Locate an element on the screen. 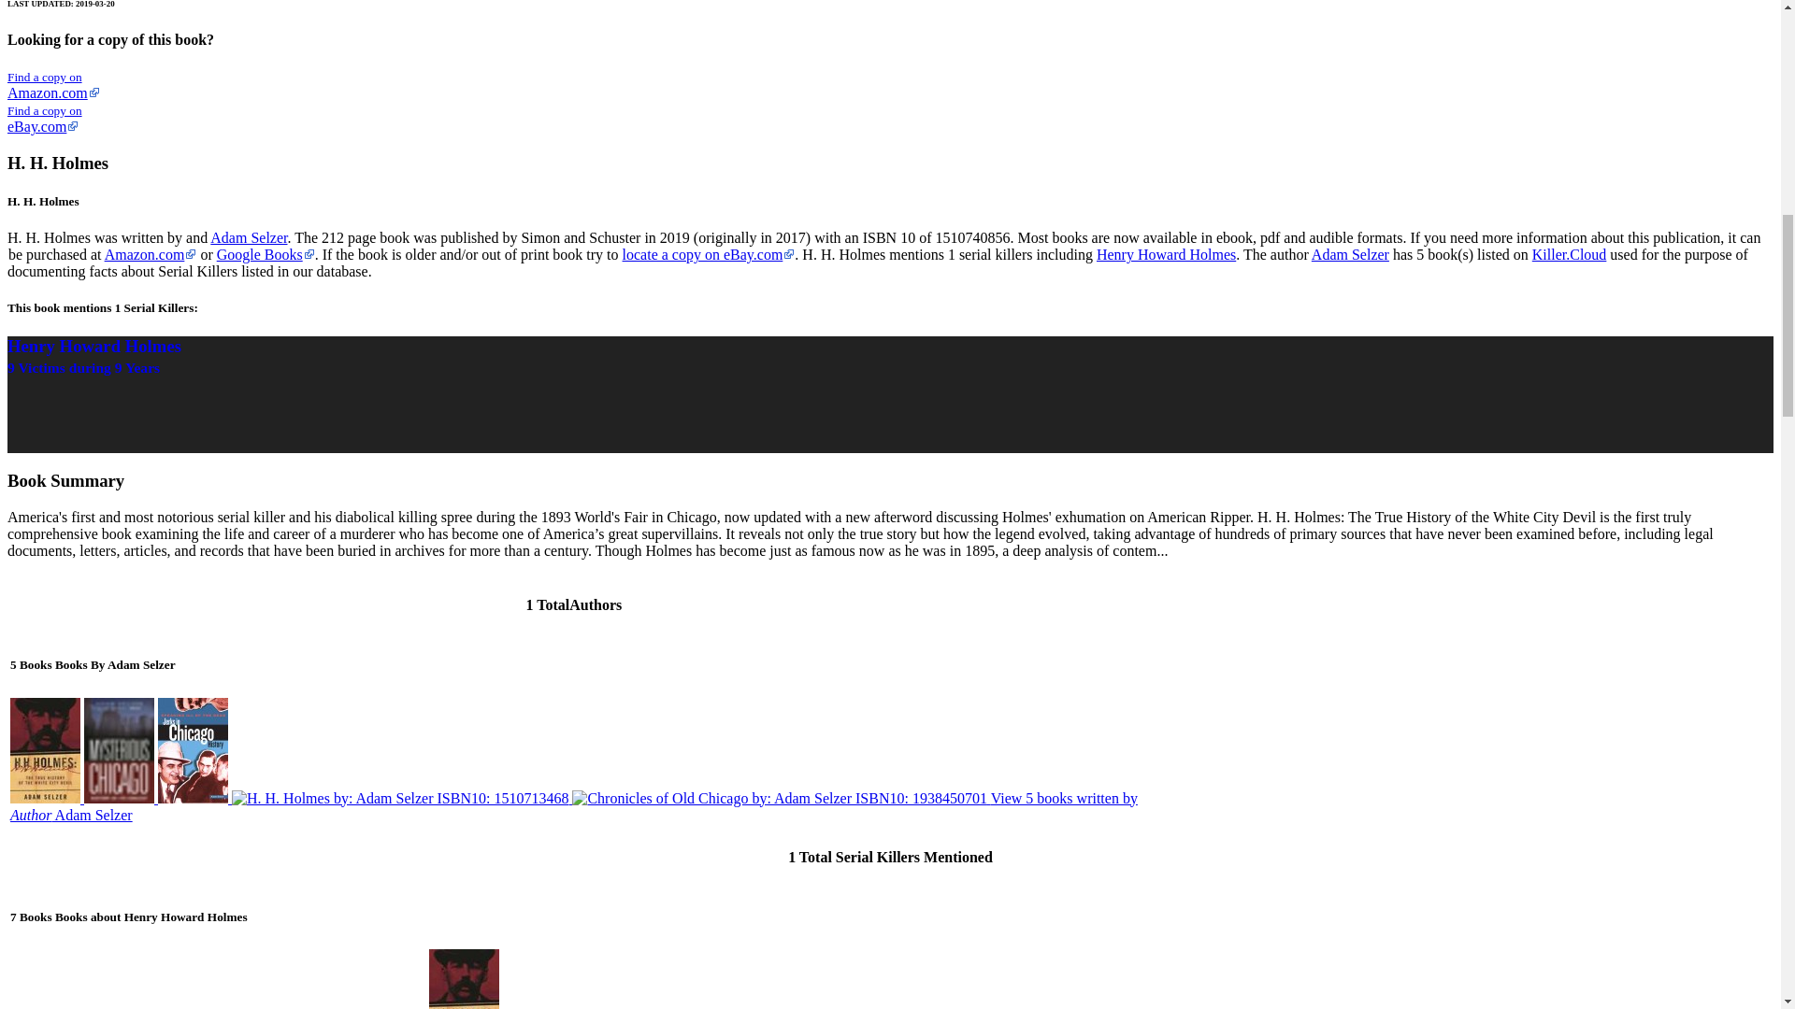  Adam Selzer is located at coordinates (1350, 254).